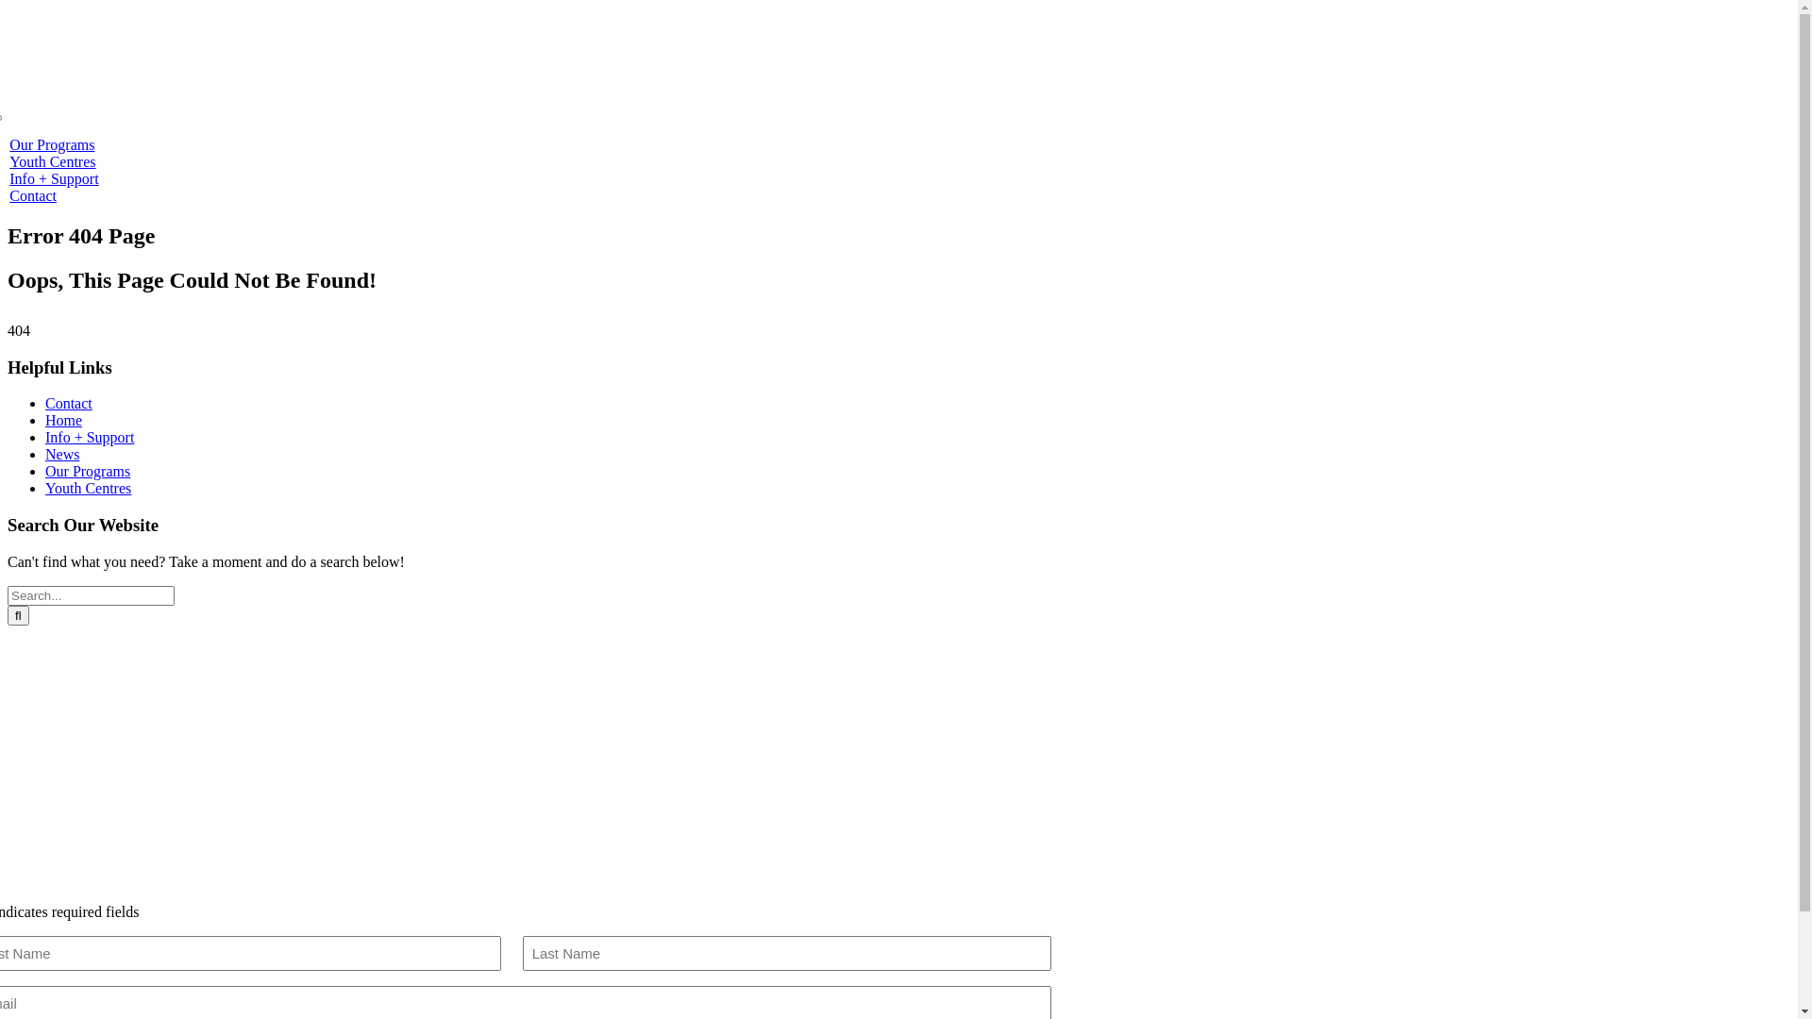  Describe the element at coordinates (69, 404) in the screenshot. I see `Contact` at that location.